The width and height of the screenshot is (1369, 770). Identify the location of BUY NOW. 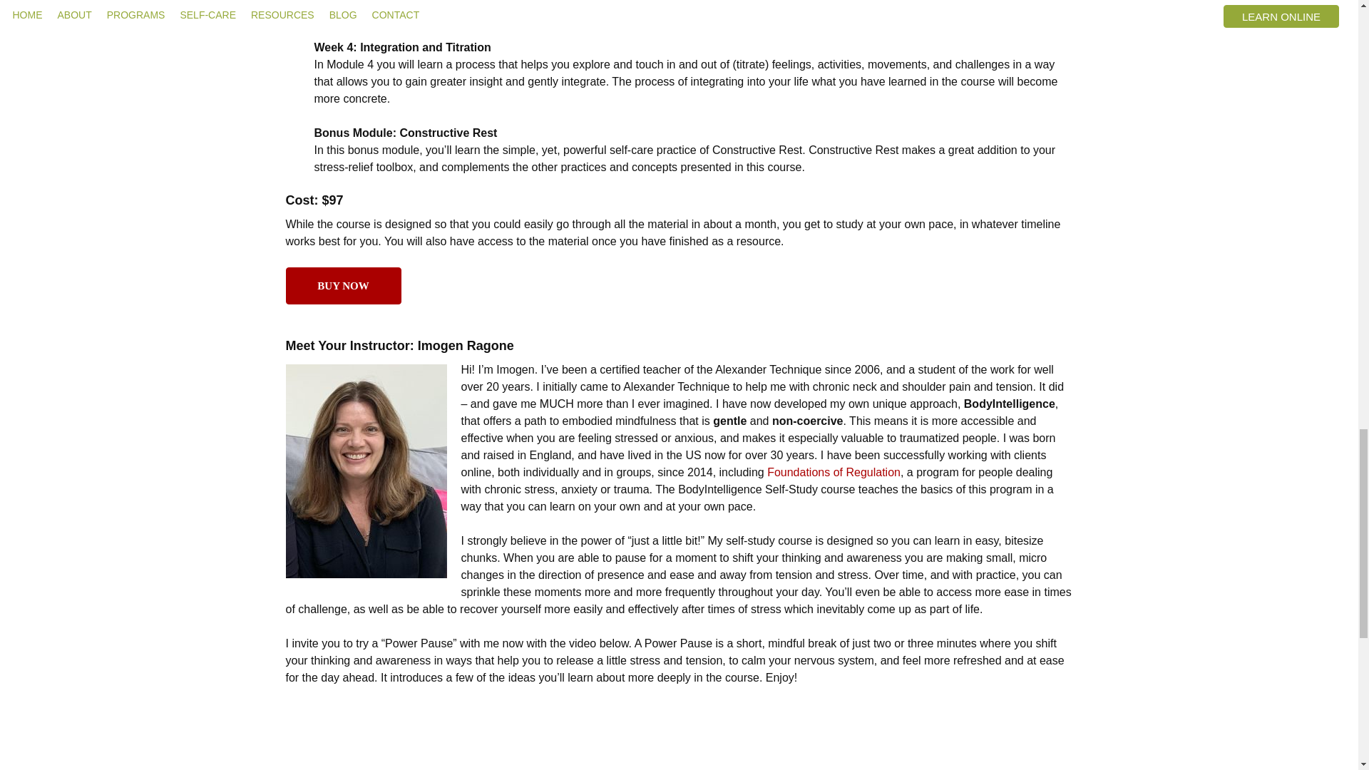
(342, 285).